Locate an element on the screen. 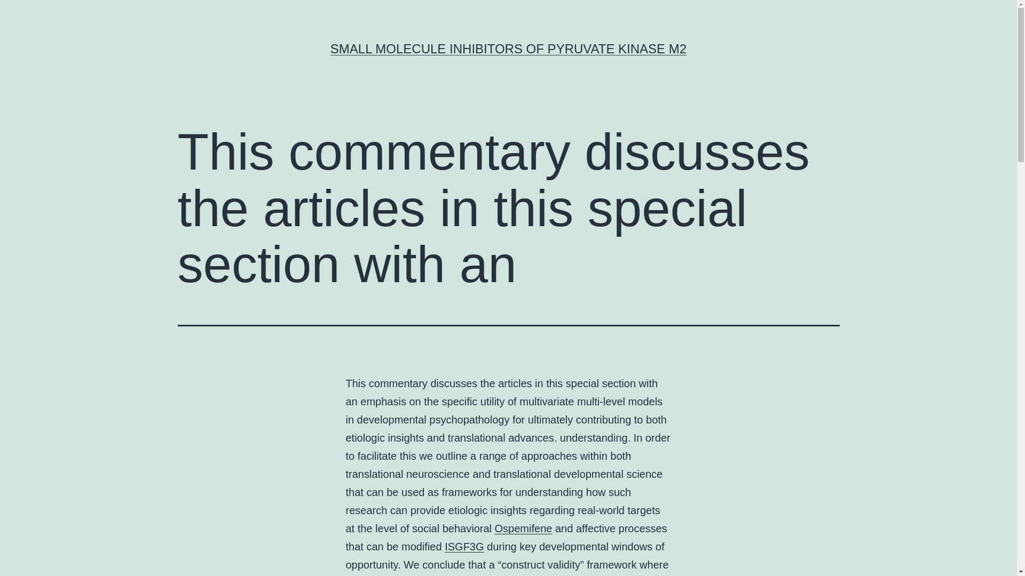  SMALL MOLECULE INHIBITORS OF PYRUVATE KINASE M2 is located at coordinates (508, 48).